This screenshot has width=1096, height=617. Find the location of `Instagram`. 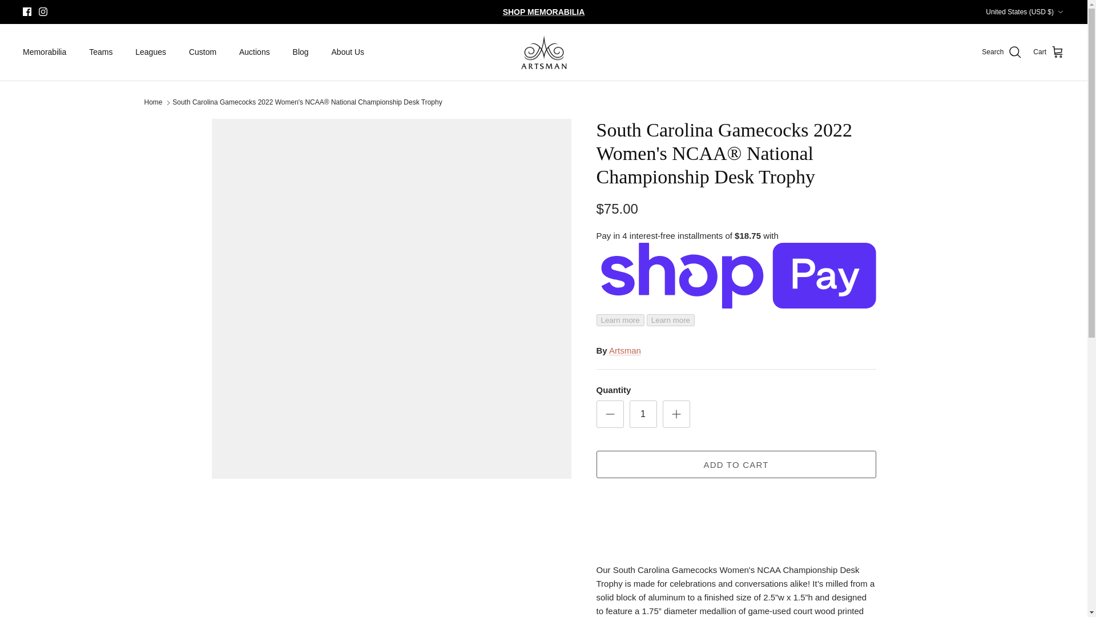

Instagram is located at coordinates (42, 11).